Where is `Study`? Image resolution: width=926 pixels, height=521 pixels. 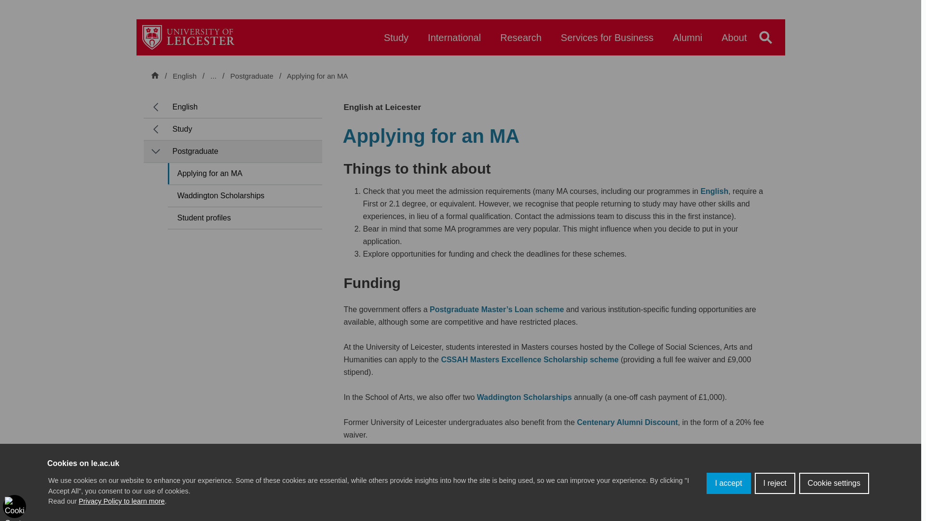 Study is located at coordinates (396, 42).